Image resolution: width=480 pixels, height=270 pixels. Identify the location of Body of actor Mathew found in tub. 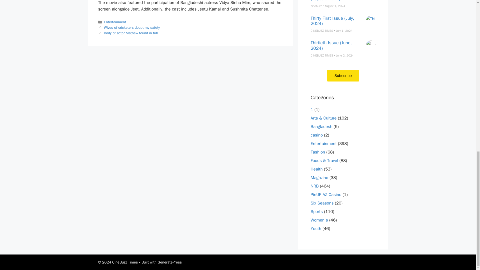
(131, 33).